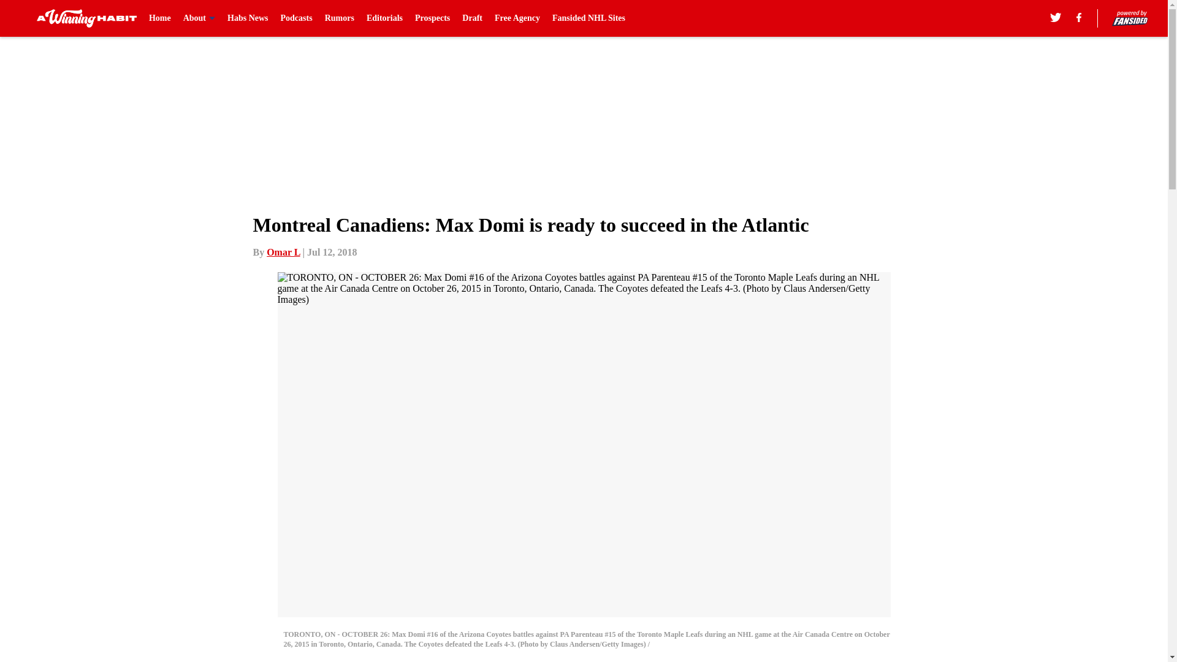 The width and height of the screenshot is (1177, 662). What do you see at coordinates (248, 18) in the screenshot?
I see `Habs News` at bounding box center [248, 18].